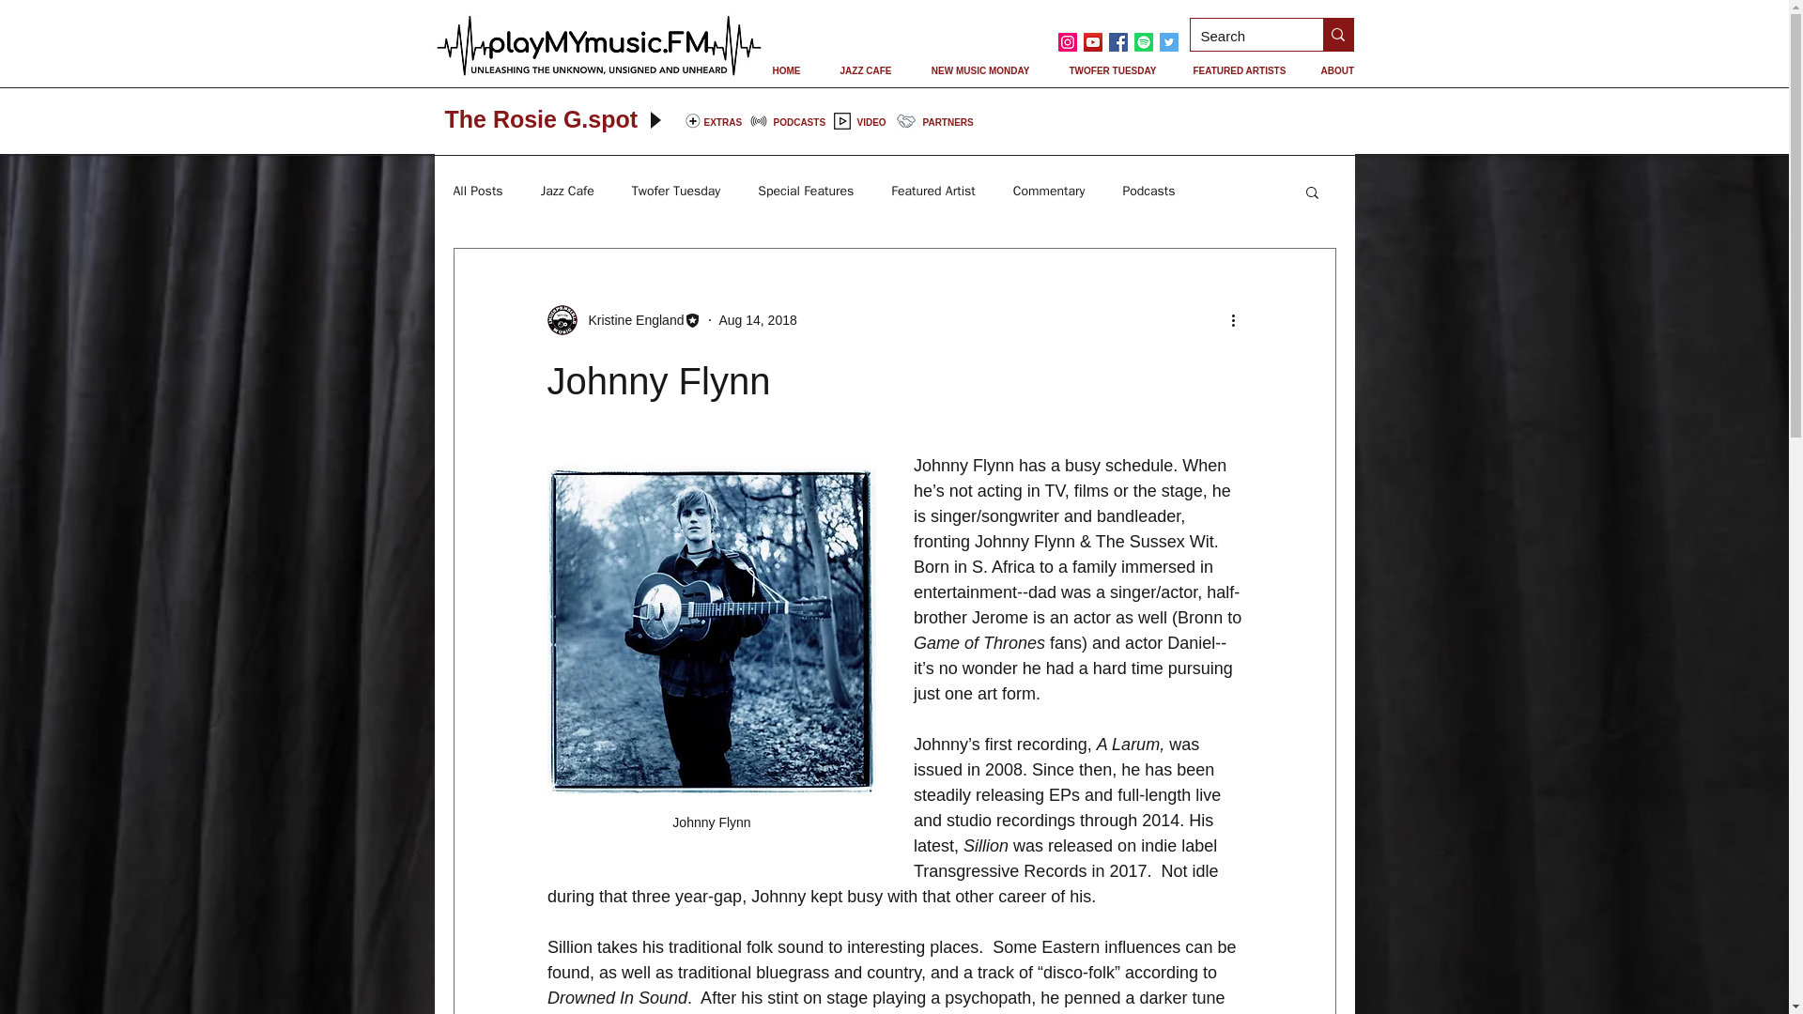 The height and width of the screenshot is (1014, 1803). Describe the element at coordinates (979, 70) in the screenshot. I see `NEW MUSIC MONDAY` at that location.